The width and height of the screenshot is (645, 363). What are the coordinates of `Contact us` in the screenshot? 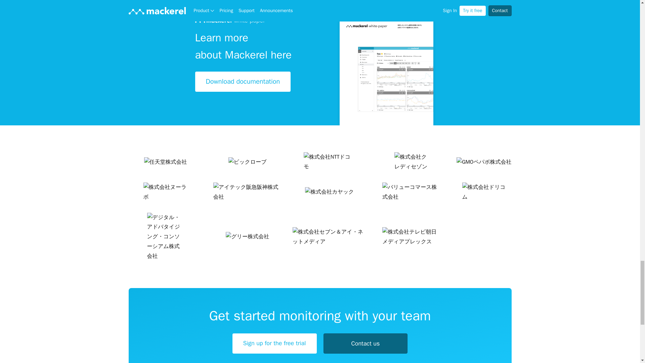 It's located at (365, 344).